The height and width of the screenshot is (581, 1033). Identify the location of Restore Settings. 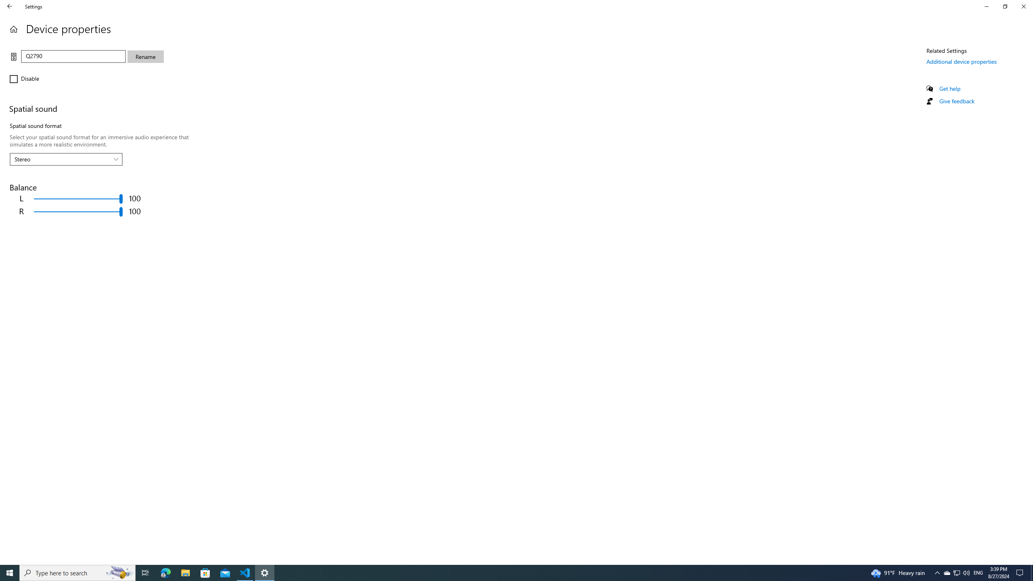
(1005, 6).